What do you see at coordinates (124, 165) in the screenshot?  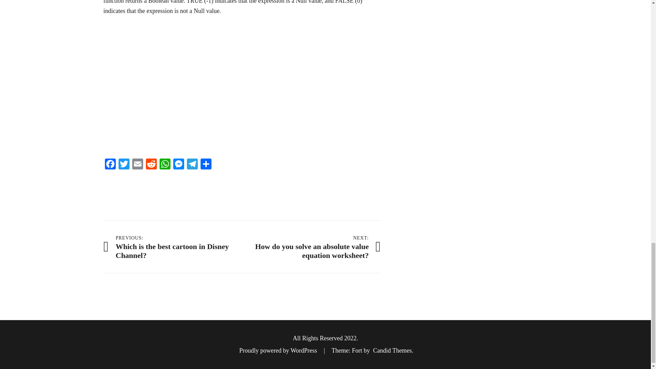 I see `Twitter` at bounding box center [124, 165].